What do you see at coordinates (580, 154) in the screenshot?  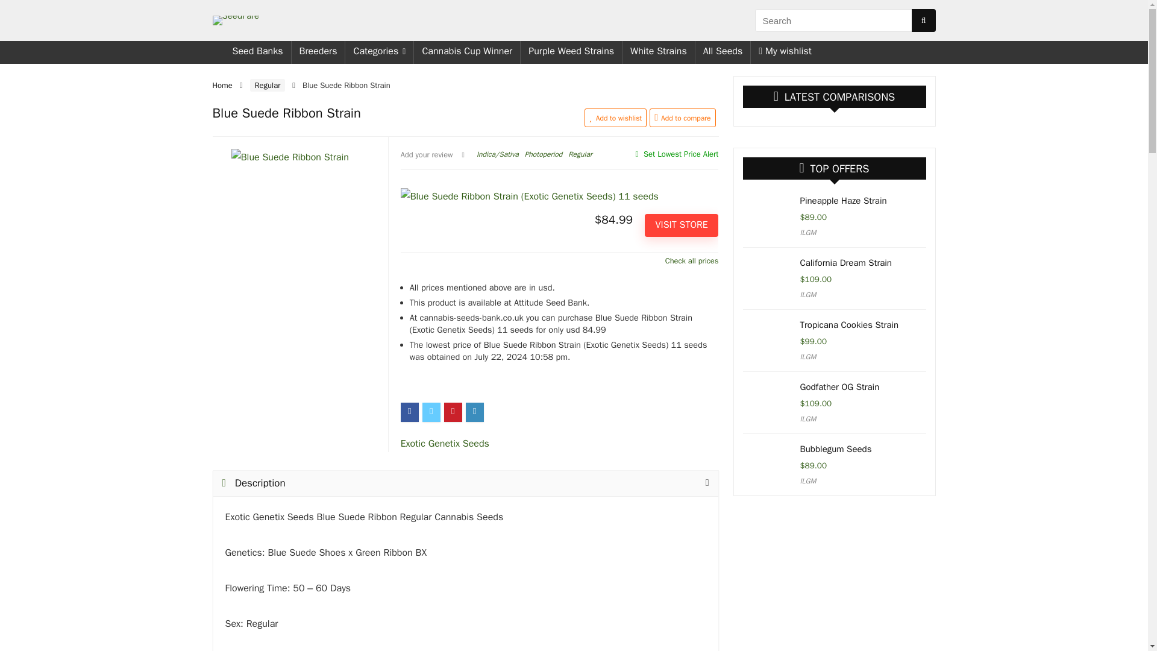 I see `View all posts in Regular` at bounding box center [580, 154].